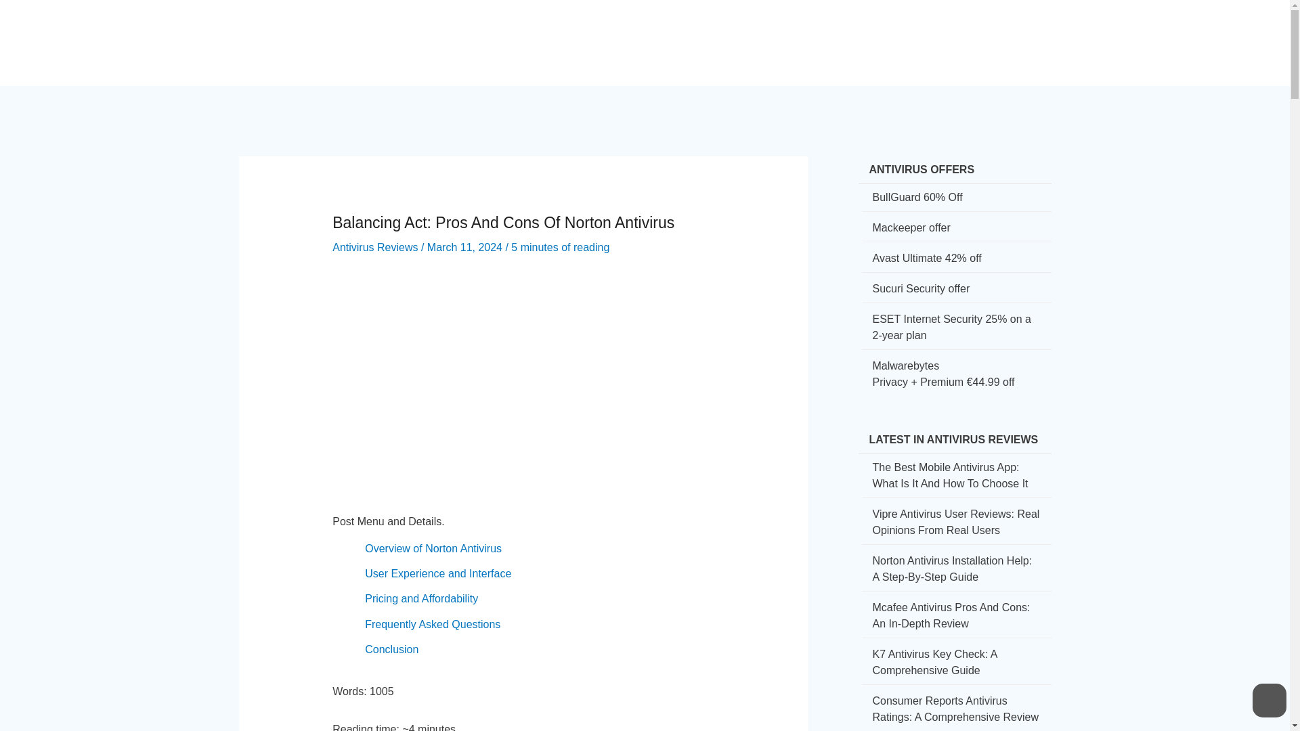 This screenshot has width=1300, height=731. Describe the element at coordinates (375, 247) in the screenshot. I see `Antivirus Reviews` at that location.